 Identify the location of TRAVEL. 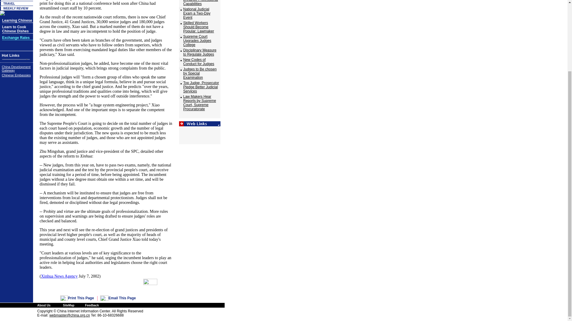
(9, 4).